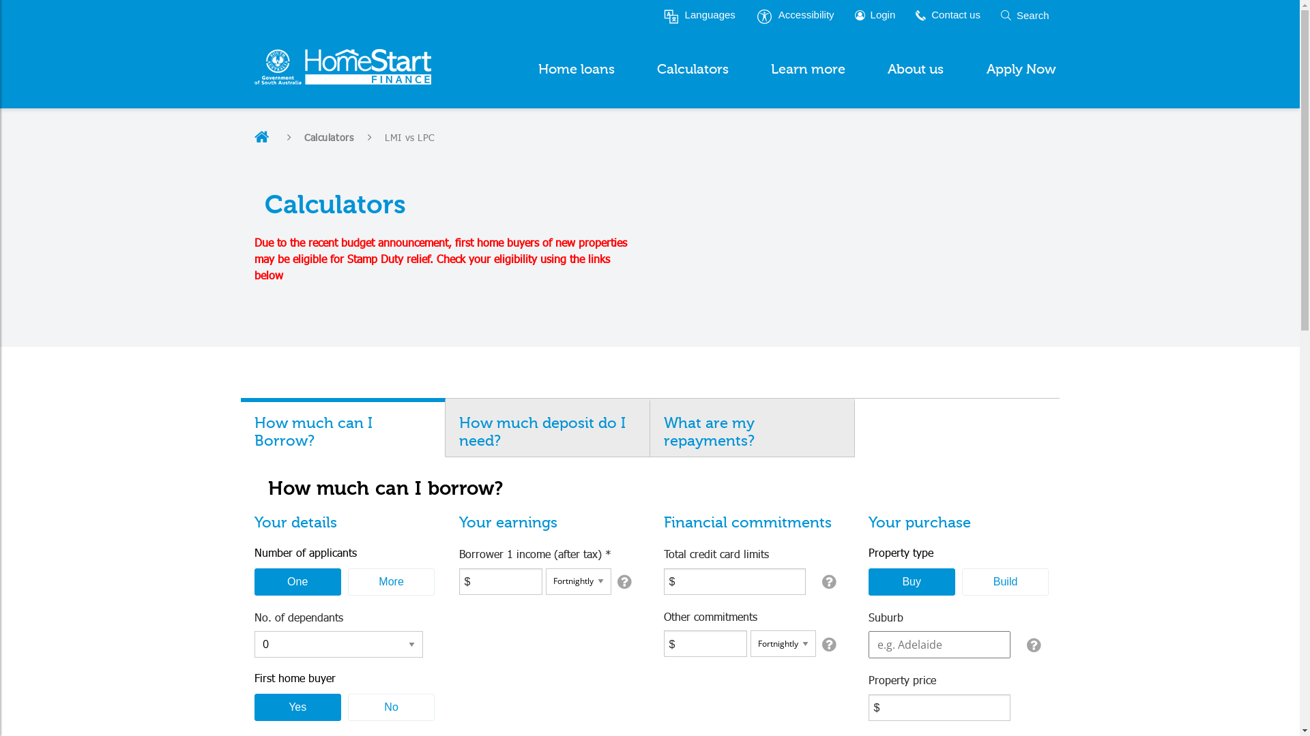 The height and width of the screenshot is (736, 1310). I want to click on Apply Now, so click(1021, 70).